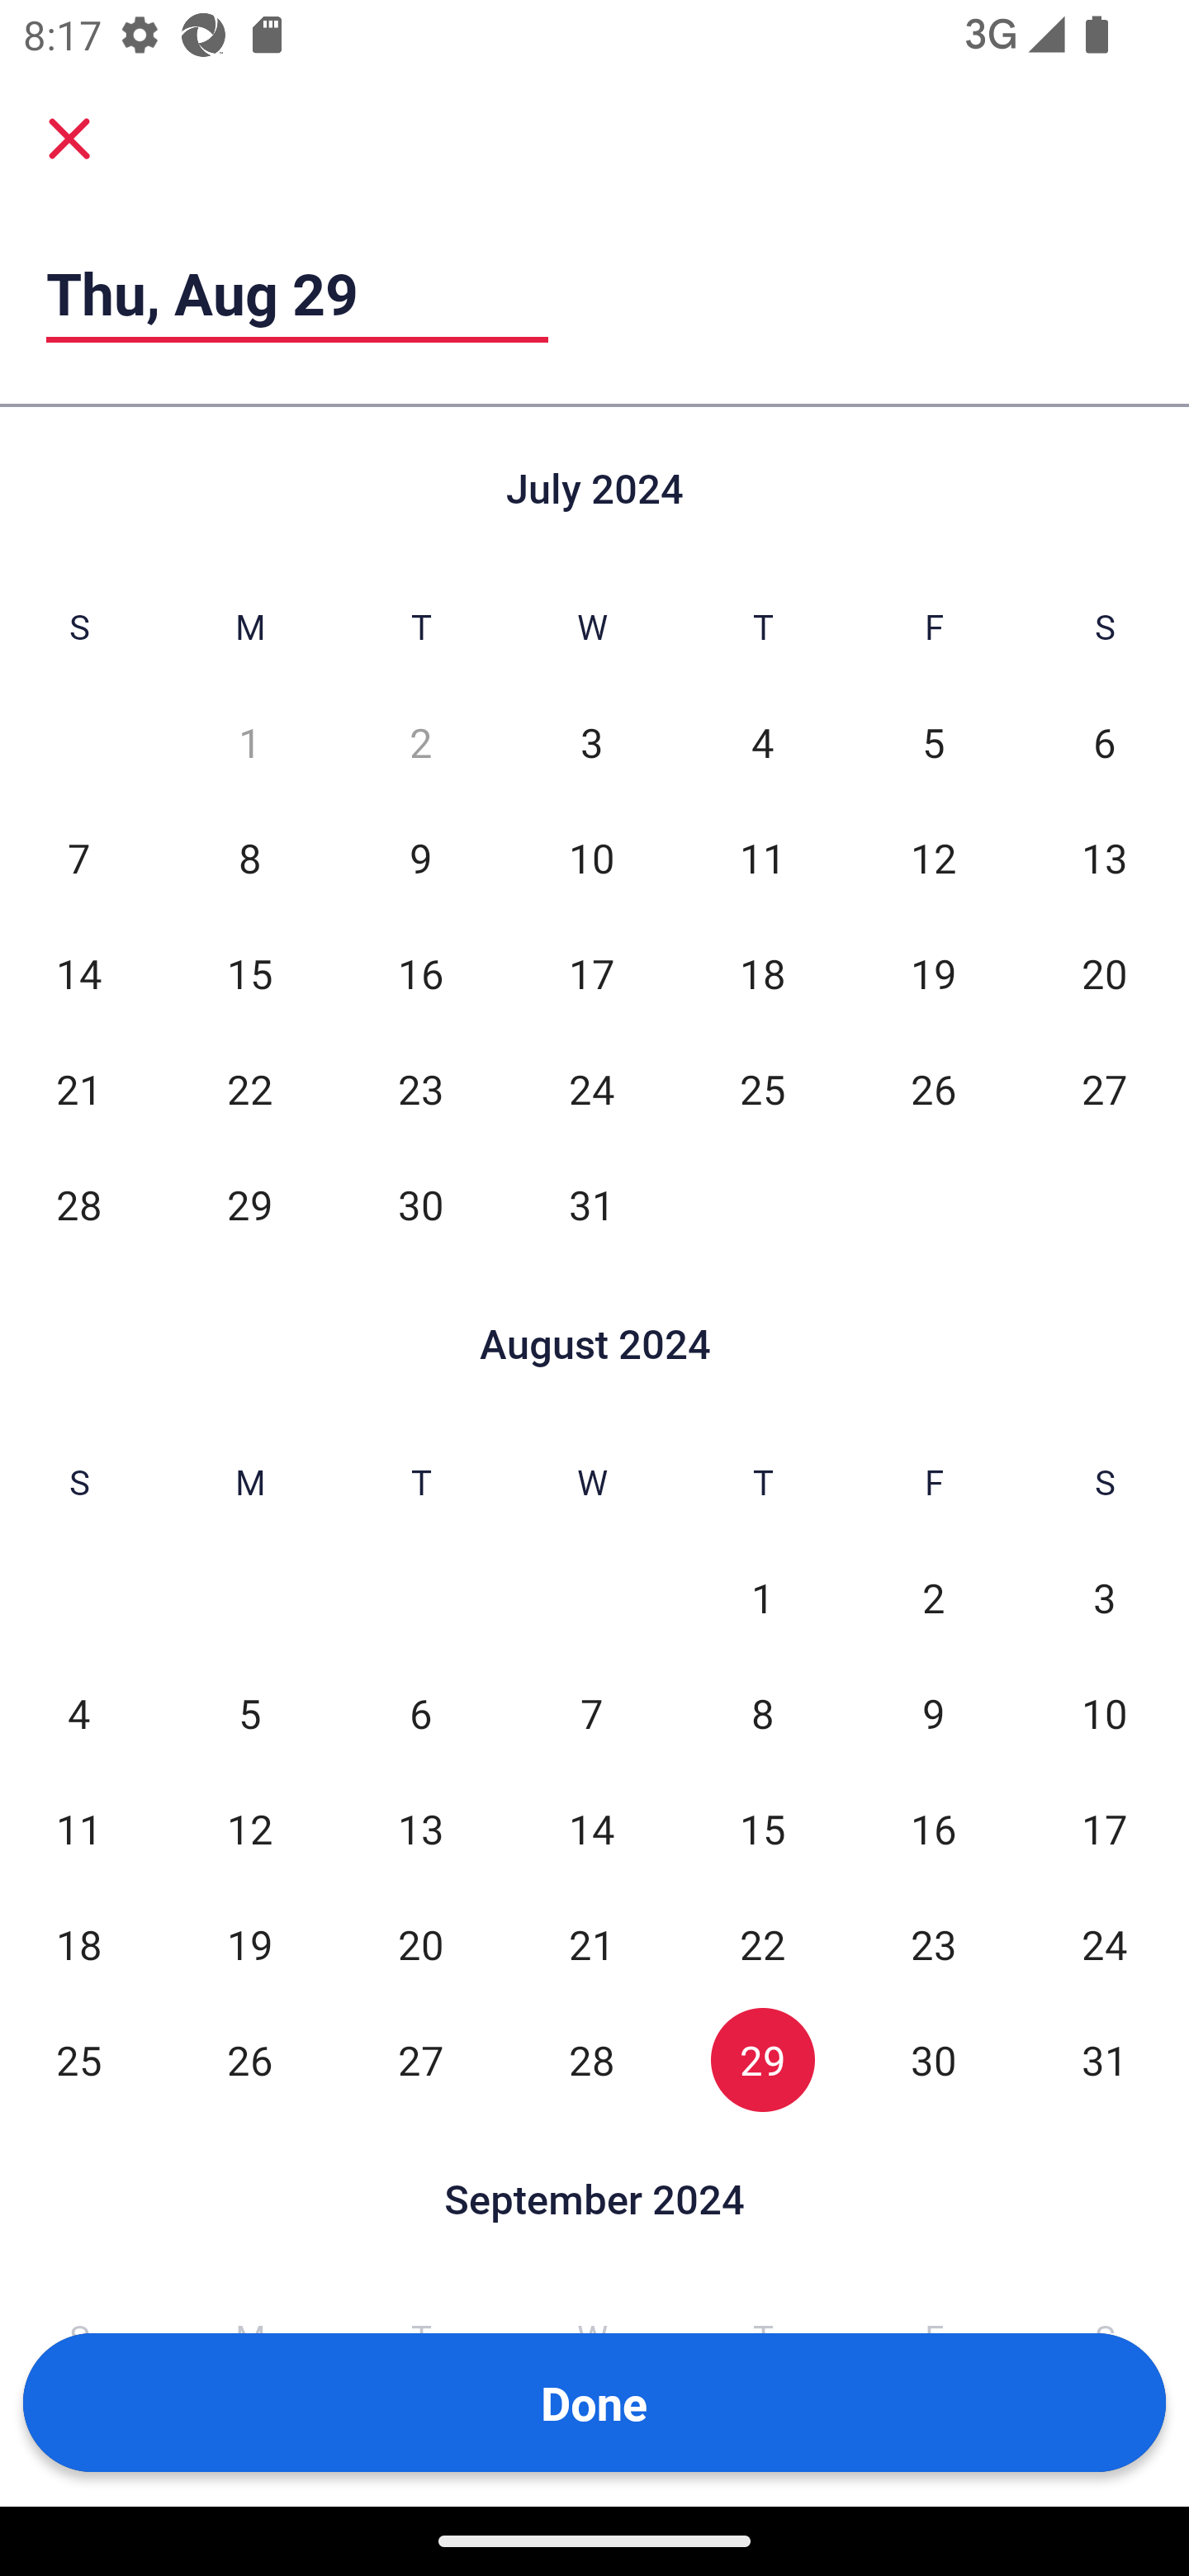 The width and height of the screenshot is (1189, 2576). Describe the element at coordinates (78, 973) in the screenshot. I see `14 Sun, Jul 14, Not Selected` at that location.